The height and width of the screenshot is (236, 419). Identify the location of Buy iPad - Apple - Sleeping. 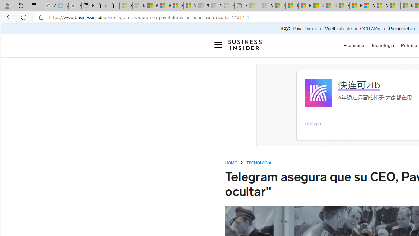
(75, 6).